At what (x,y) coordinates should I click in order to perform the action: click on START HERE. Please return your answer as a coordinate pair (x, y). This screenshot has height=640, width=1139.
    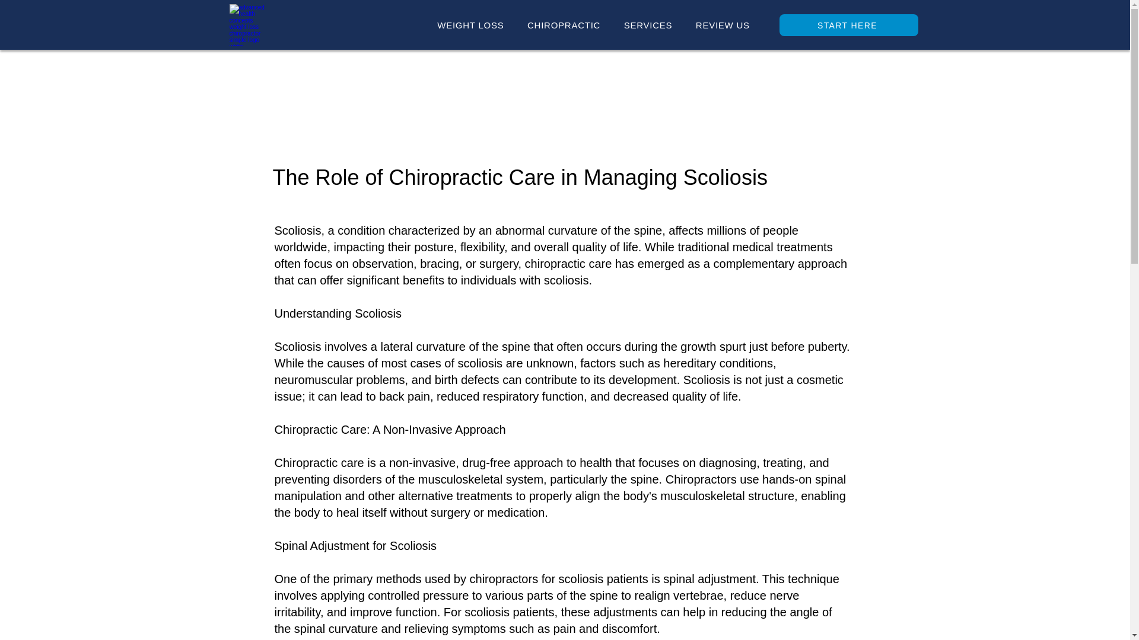
    Looking at the image, I should click on (848, 25).